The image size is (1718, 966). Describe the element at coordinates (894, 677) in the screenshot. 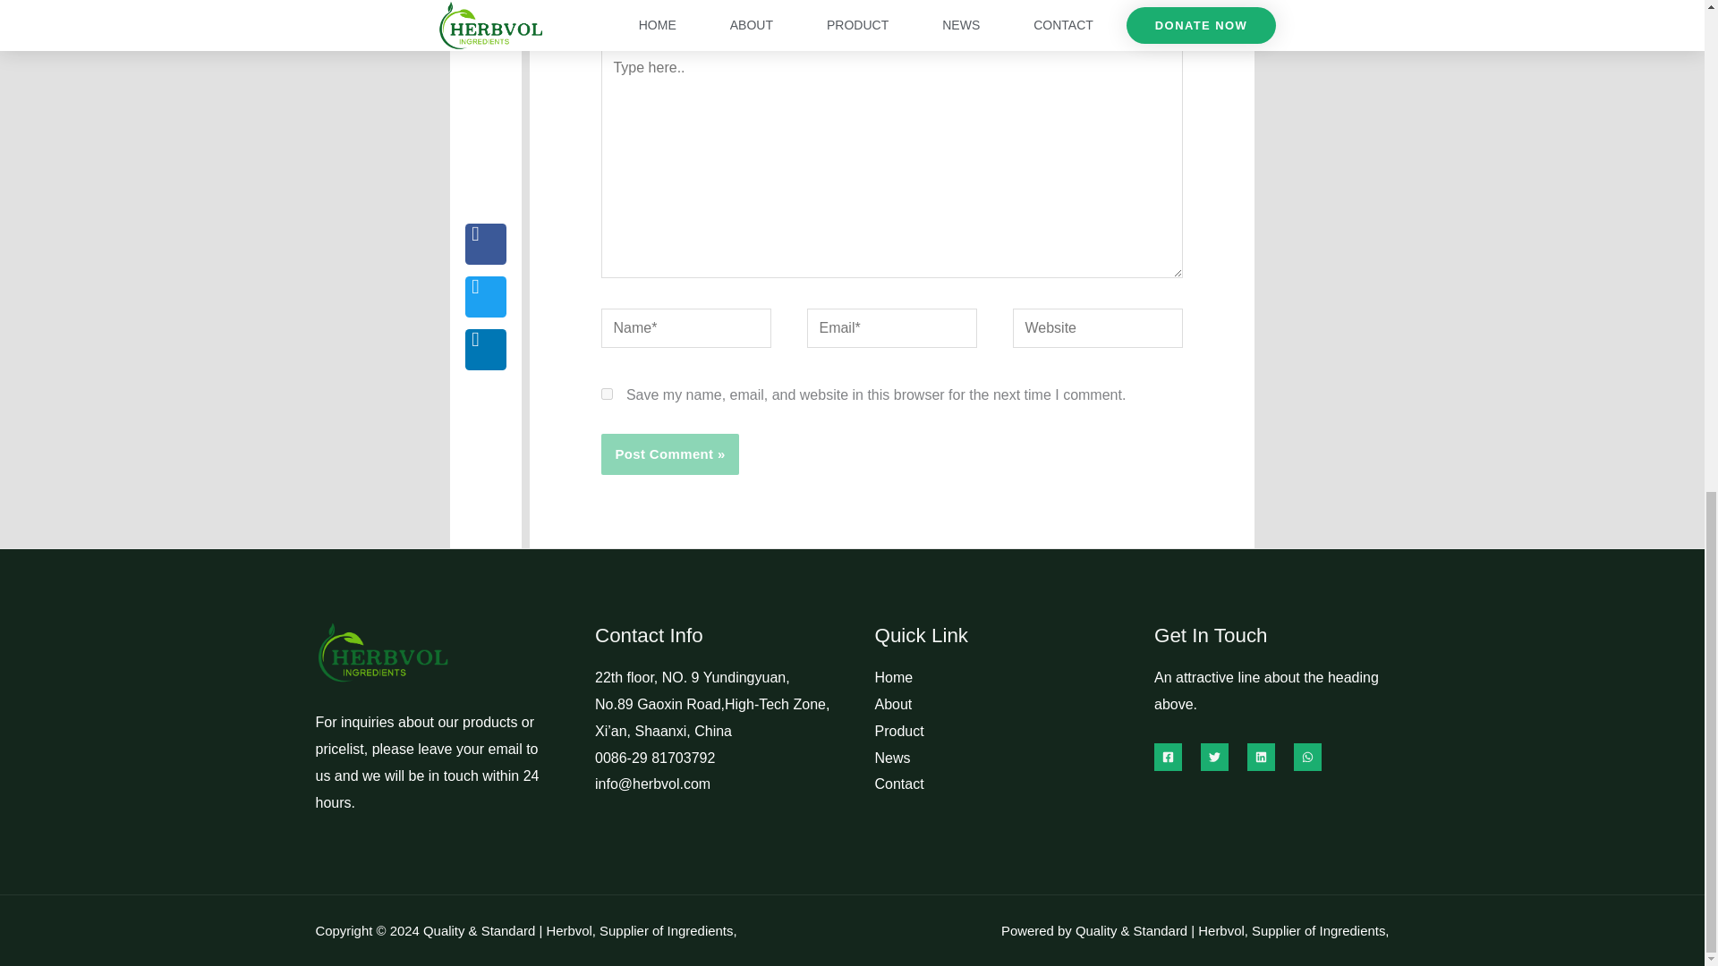

I see `Home` at that location.